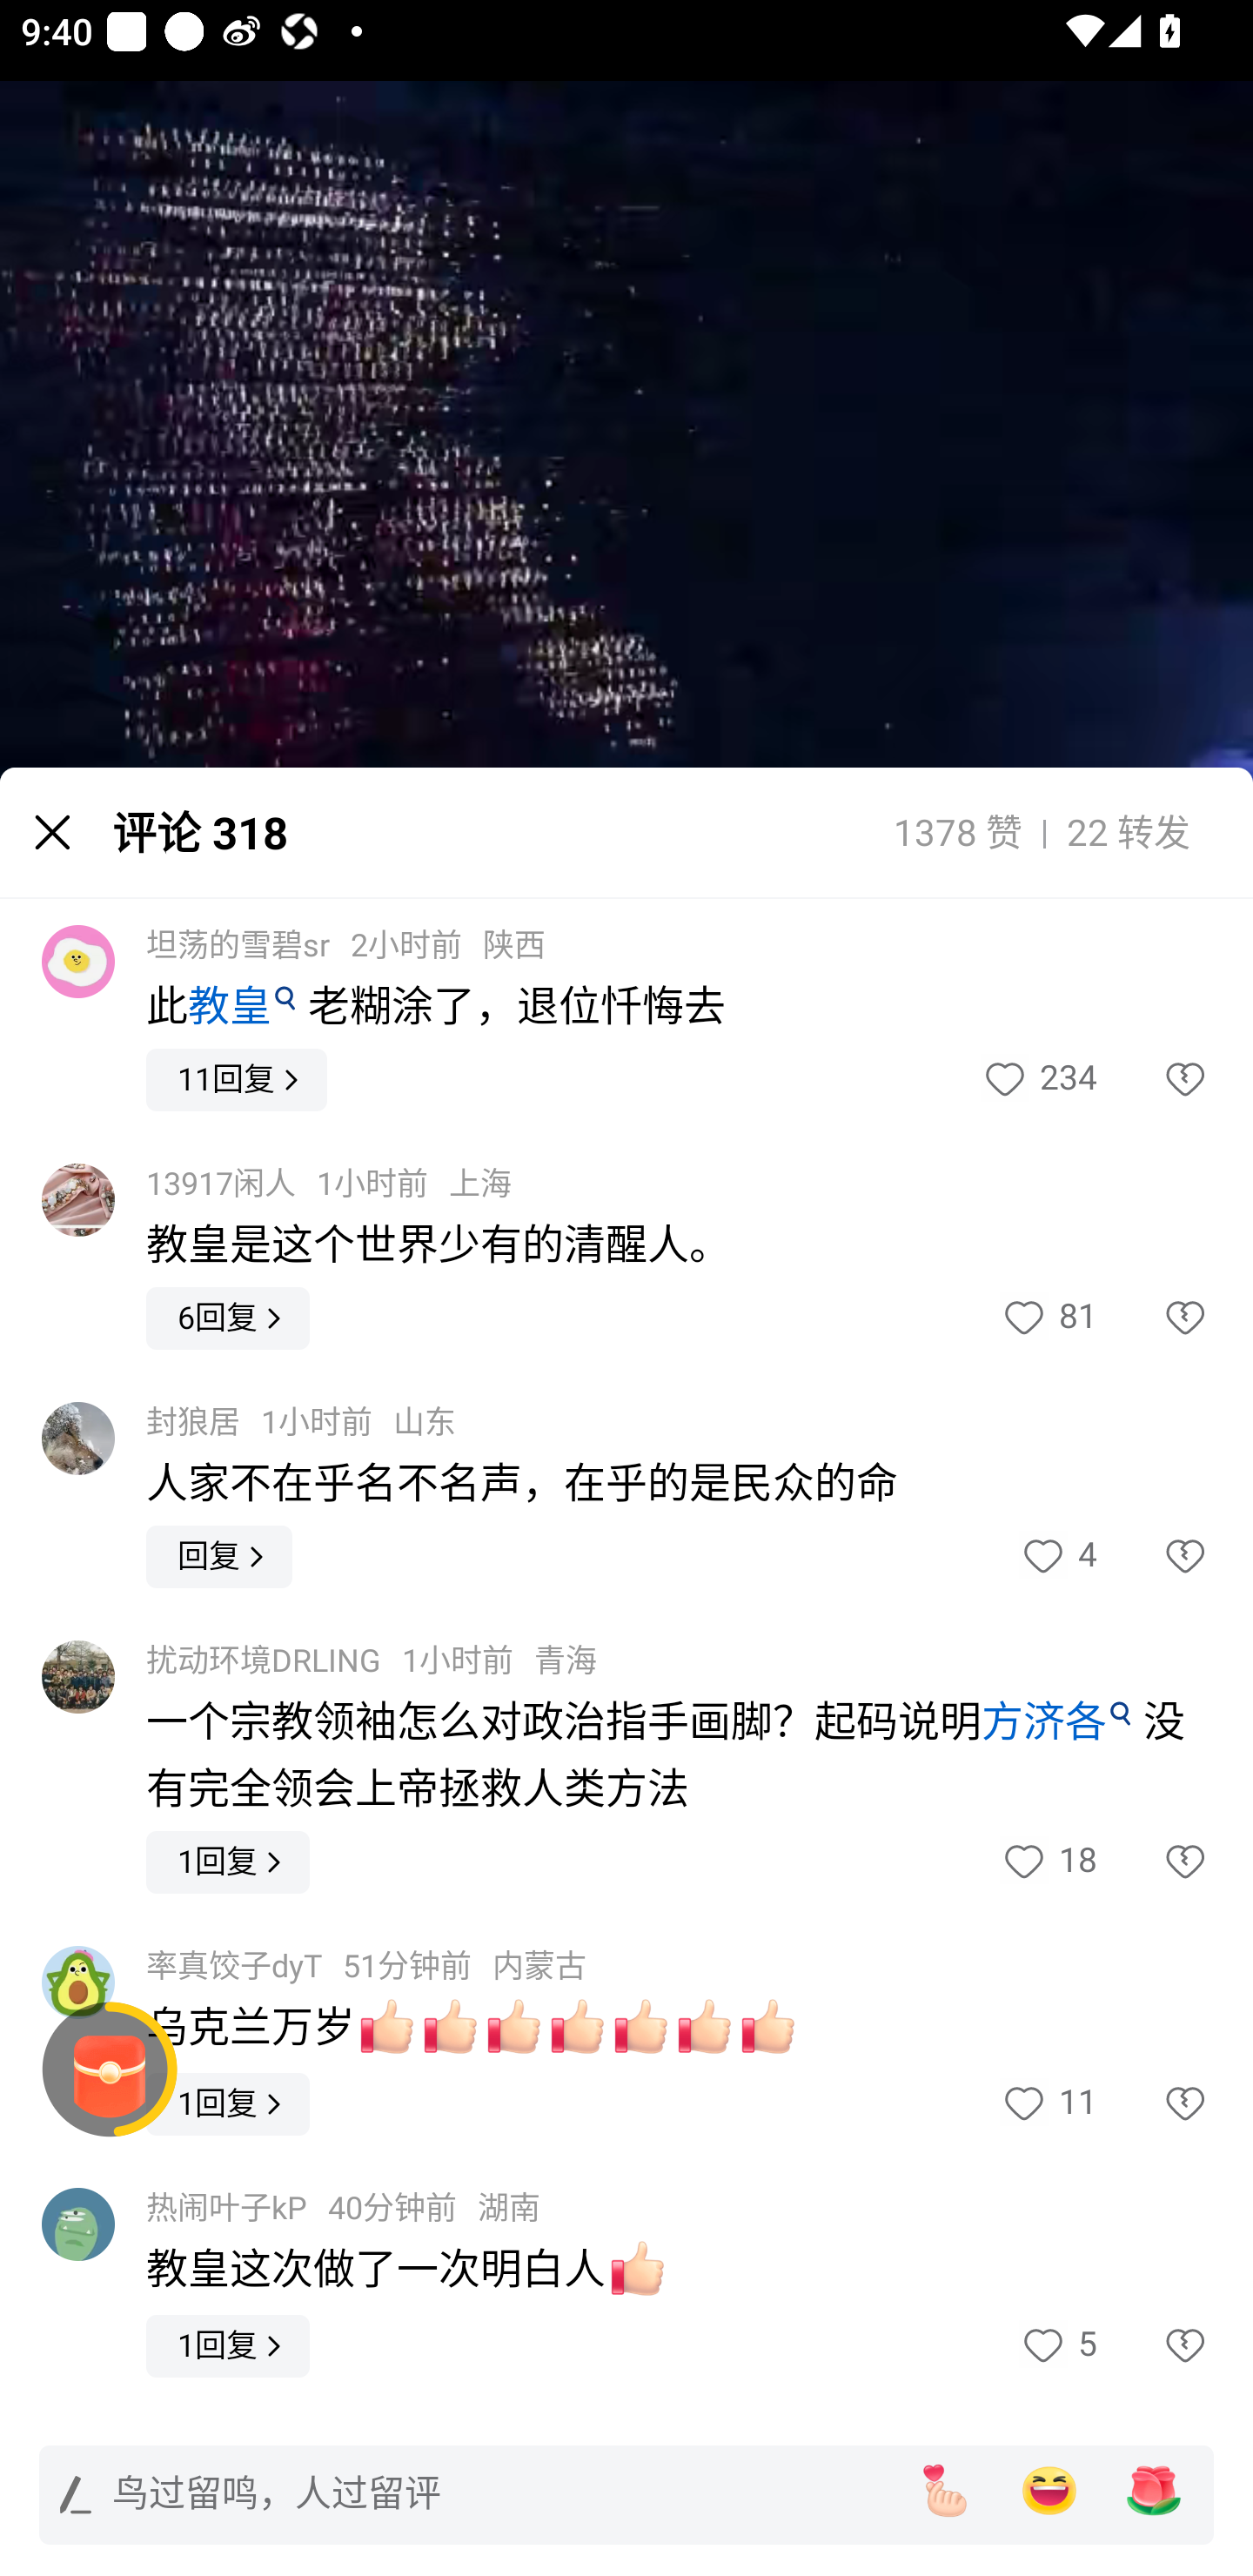 The width and height of the screenshot is (1253, 2576). What do you see at coordinates (110, 2070) in the screenshot?
I see `阅读赚金币` at bounding box center [110, 2070].